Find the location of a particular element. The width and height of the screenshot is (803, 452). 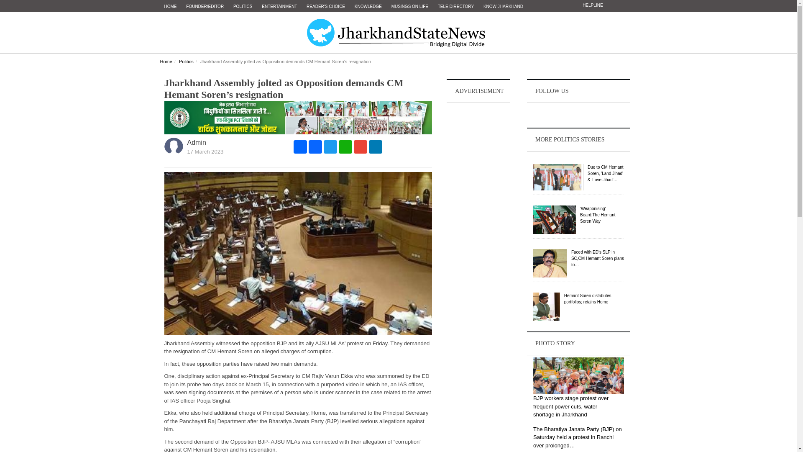

KNOWLEDGE is located at coordinates (368, 7).